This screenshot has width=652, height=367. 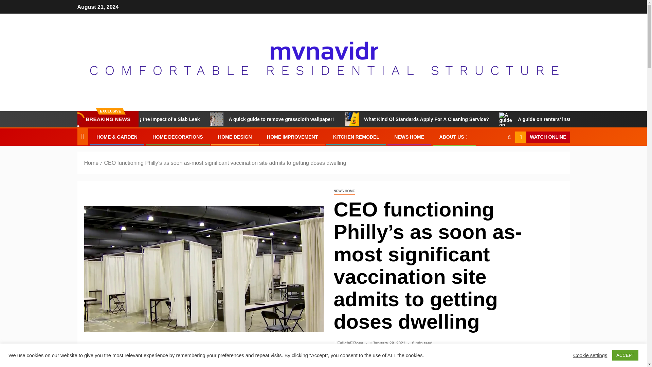 What do you see at coordinates (178, 137) in the screenshot?
I see `HOME DECORATIONS` at bounding box center [178, 137].